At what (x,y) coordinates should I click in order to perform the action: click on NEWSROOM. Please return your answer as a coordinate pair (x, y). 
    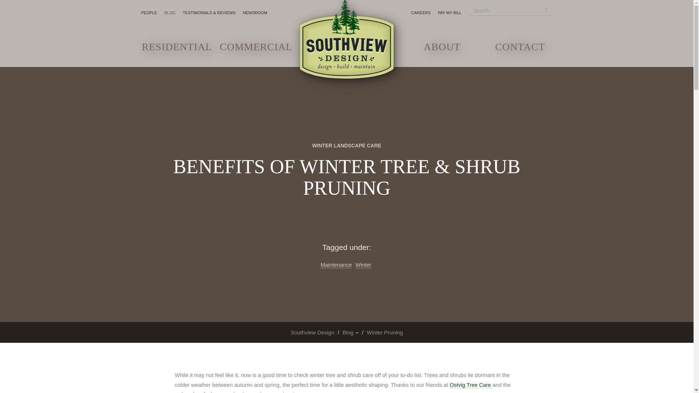
    Looking at the image, I should click on (257, 12).